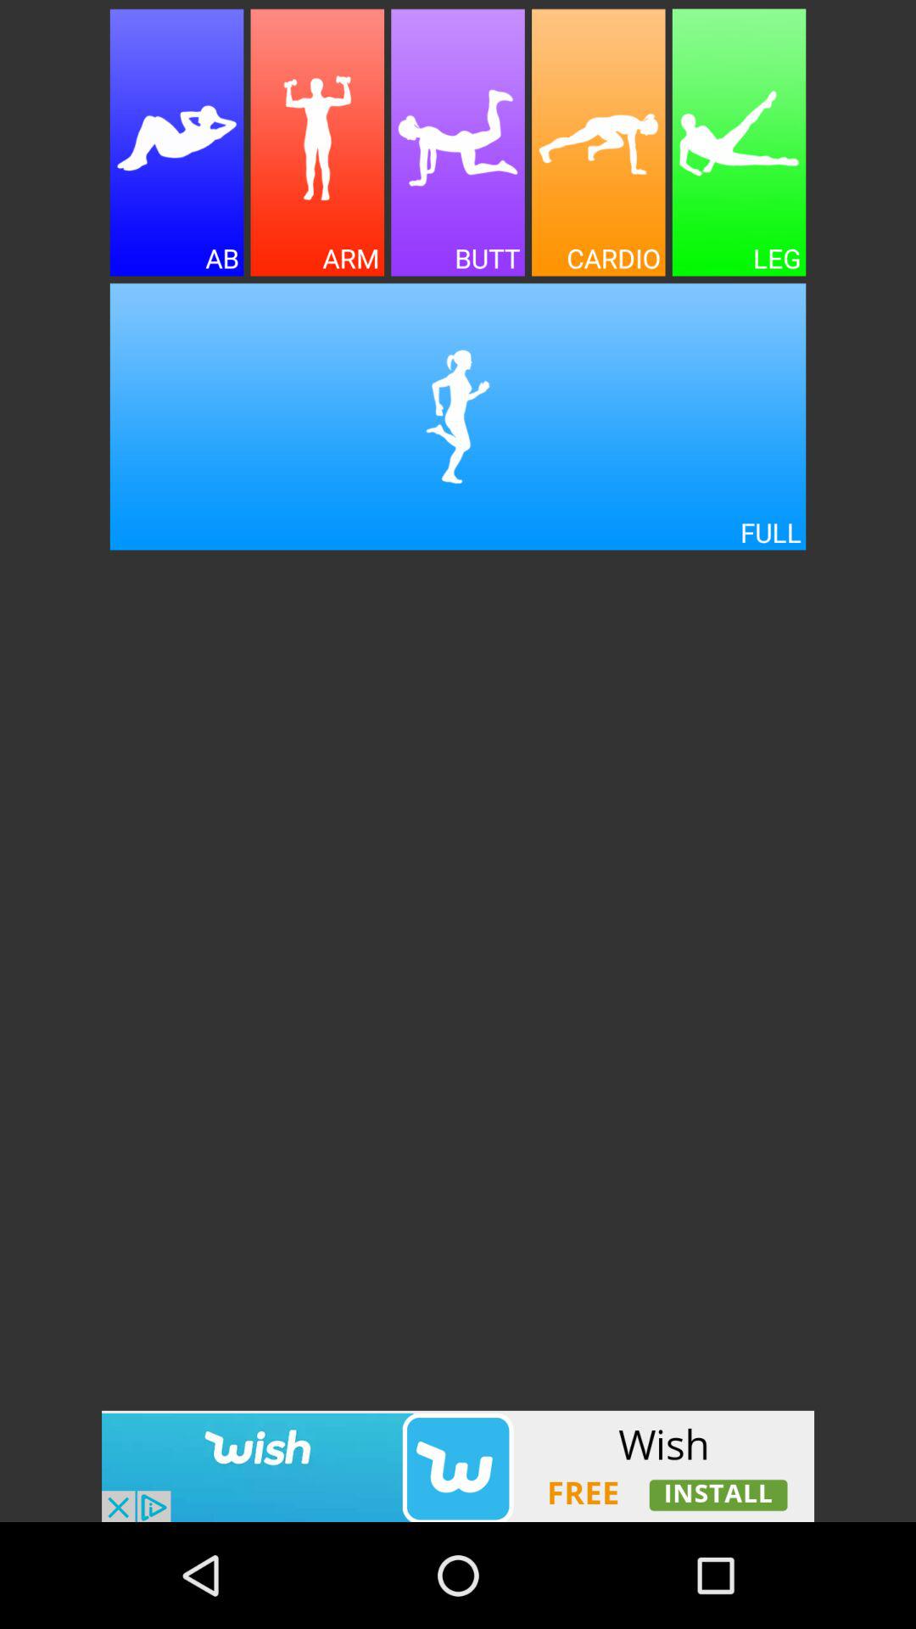 The width and height of the screenshot is (916, 1629). Describe the element at coordinates (458, 1466) in the screenshot. I see `sponsor advertisement for wish` at that location.